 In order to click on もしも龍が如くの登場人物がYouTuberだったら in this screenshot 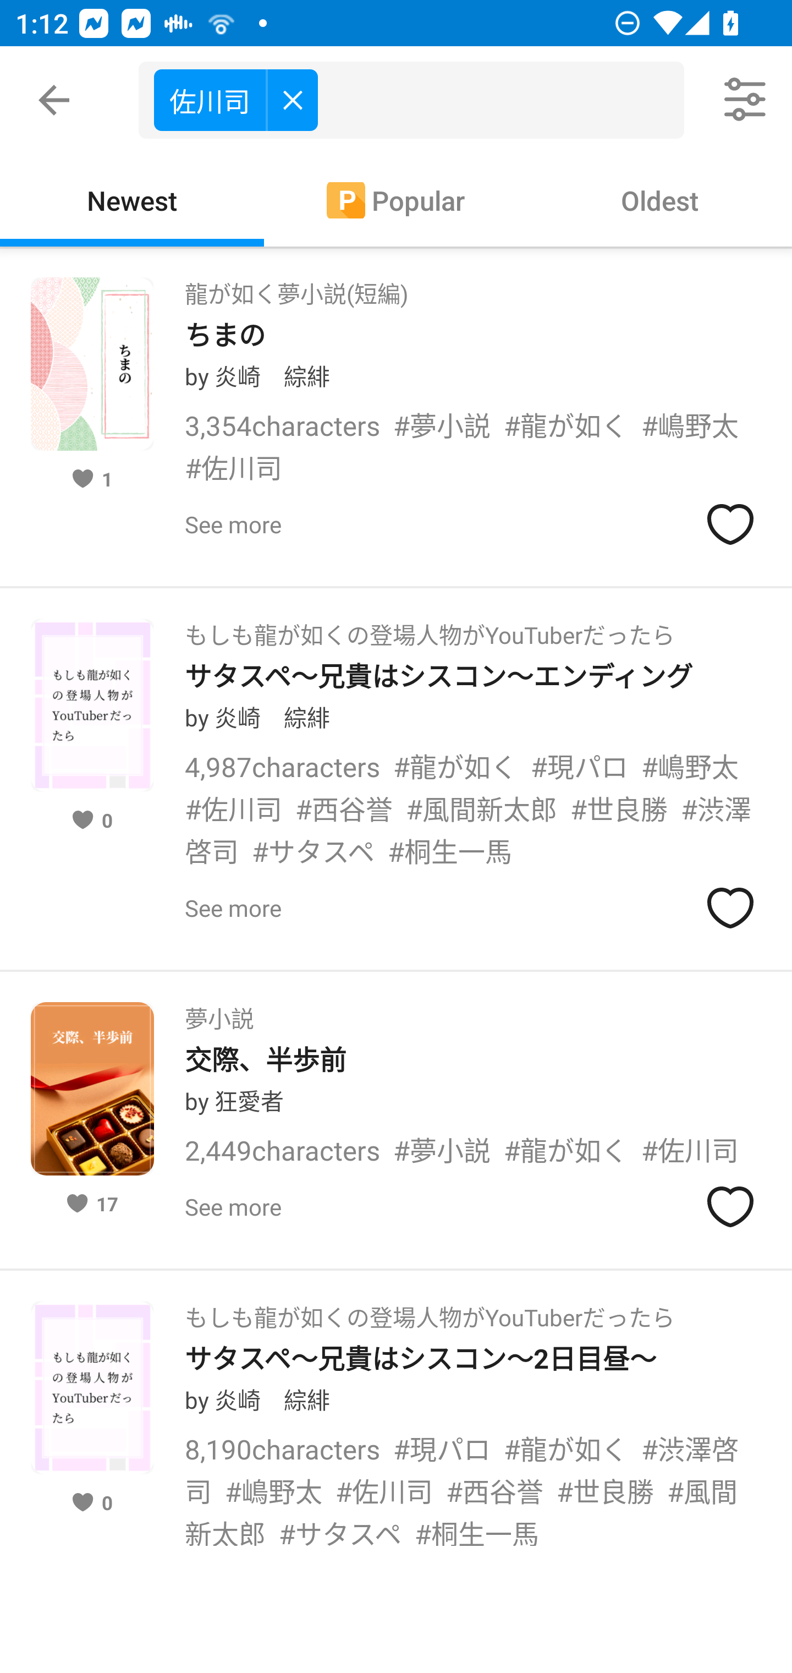, I will do `click(430, 628)`.